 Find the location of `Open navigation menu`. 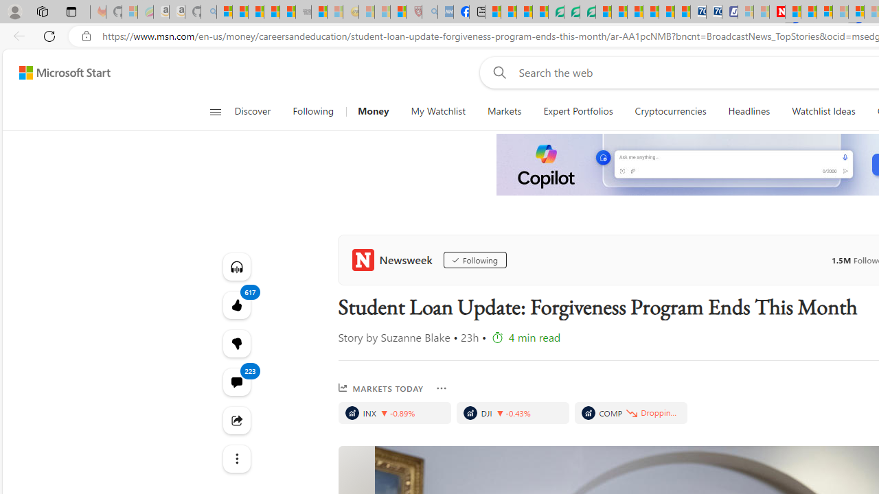

Open navigation menu is located at coordinates (215, 111).